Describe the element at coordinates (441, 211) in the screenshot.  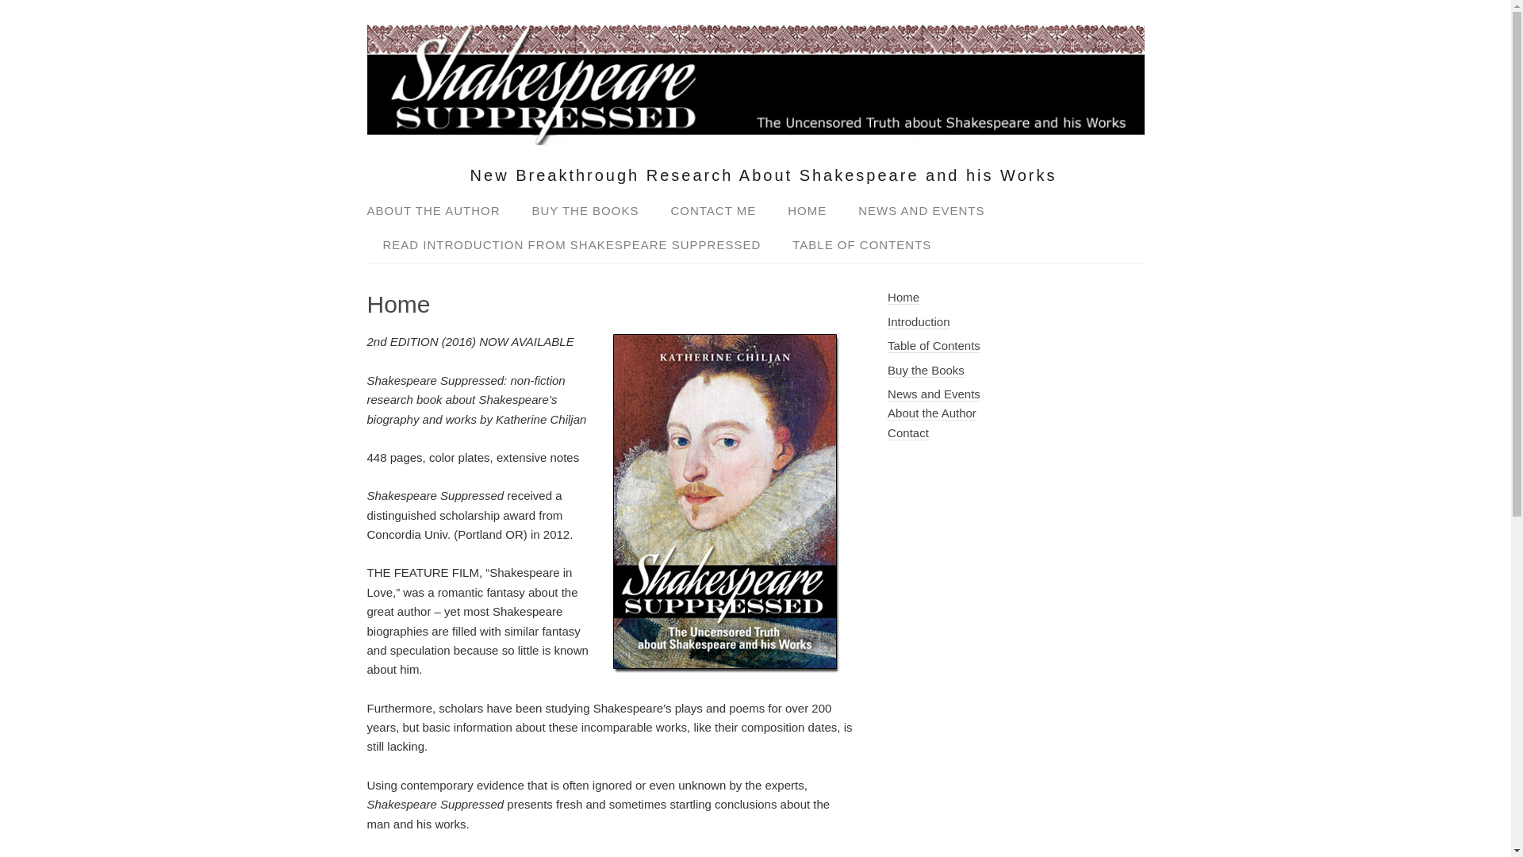
I see `ABOUT THE AUTHOR` at that location.